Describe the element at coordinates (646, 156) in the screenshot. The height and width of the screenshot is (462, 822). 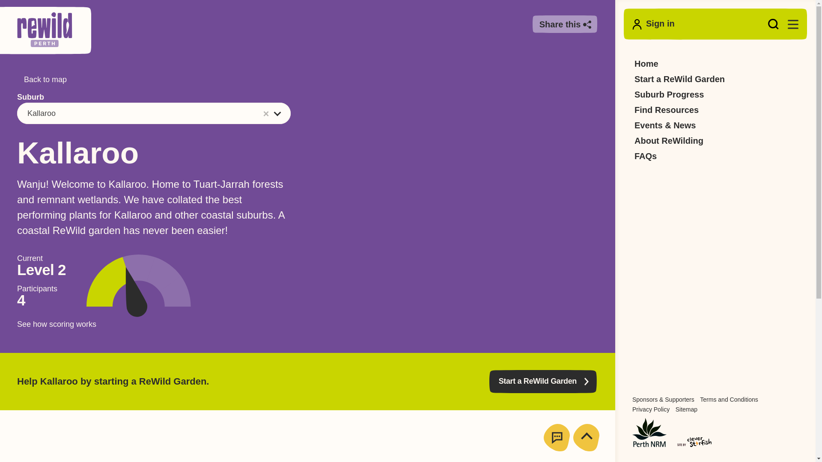
I see `FAQs` at that location.